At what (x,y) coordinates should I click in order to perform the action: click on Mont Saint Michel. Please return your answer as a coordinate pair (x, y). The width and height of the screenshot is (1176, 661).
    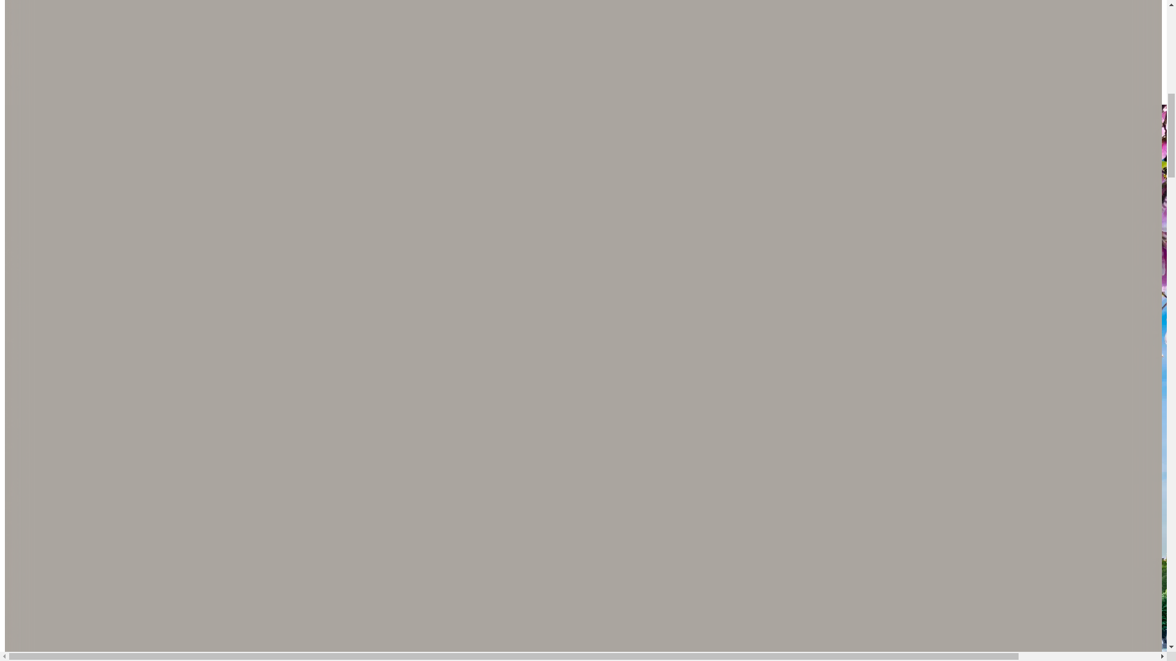
    Looking at the image, I should click on (42, 43).